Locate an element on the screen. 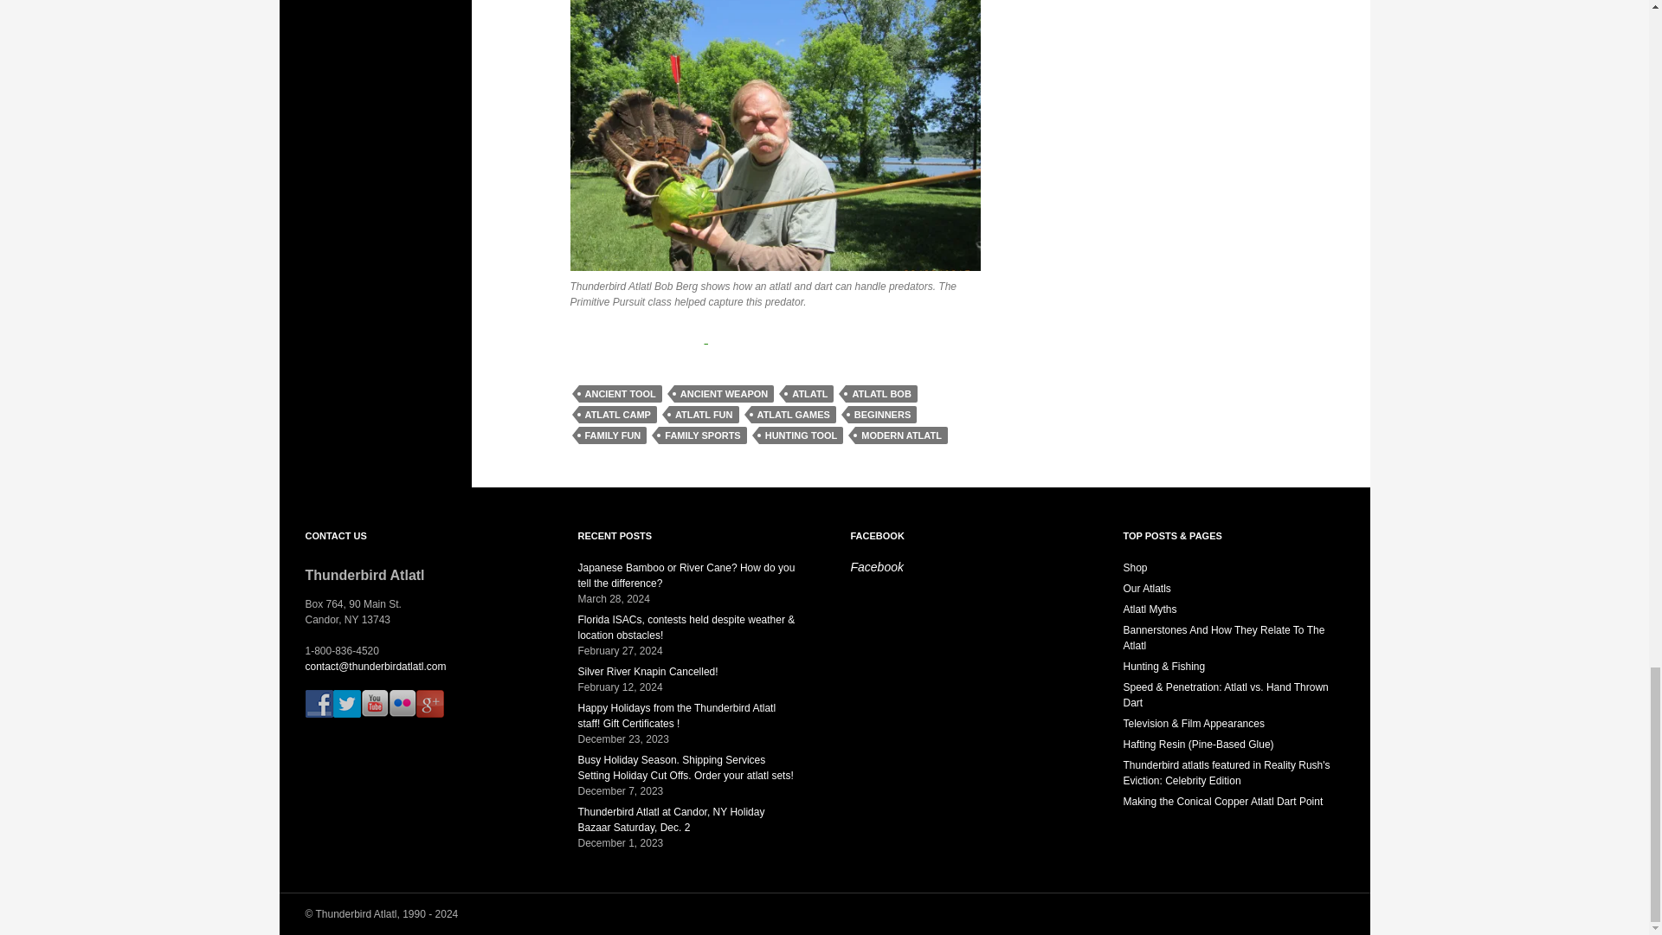  ATLATL CAMP is located at coordinates (617, 414).